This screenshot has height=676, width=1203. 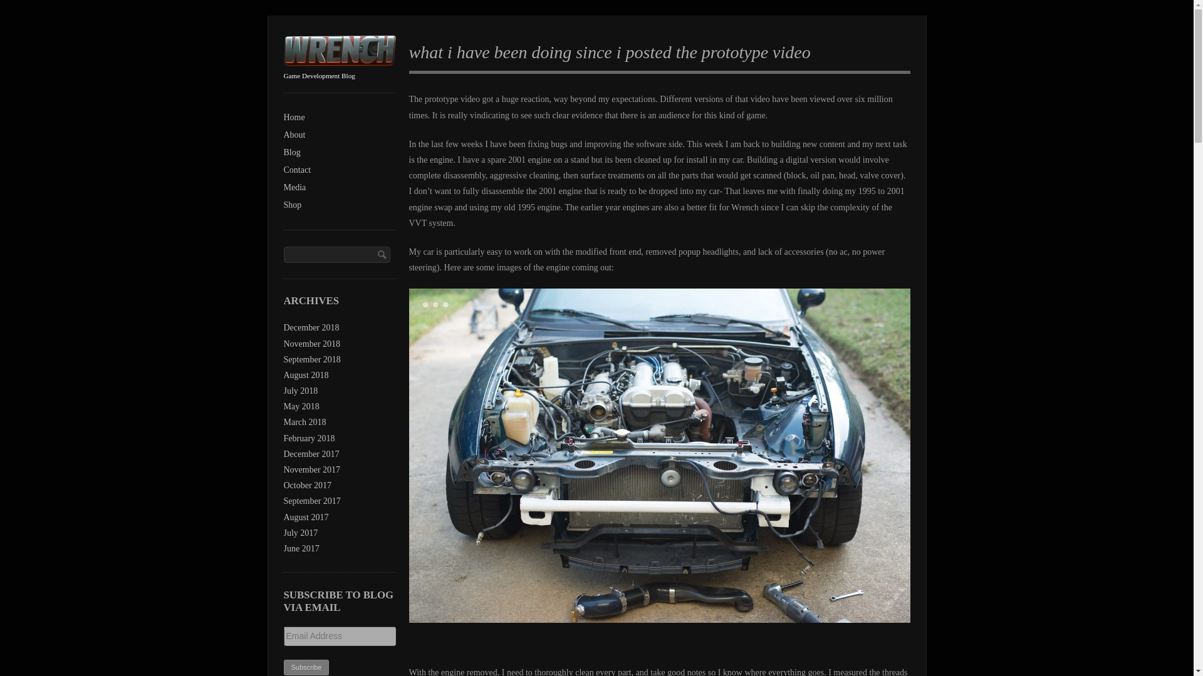 I want to click on Media, so click(x=339, y=188).